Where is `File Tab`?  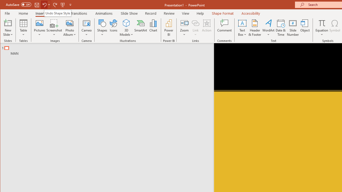
File Tab is located at coordinates (7, 13).